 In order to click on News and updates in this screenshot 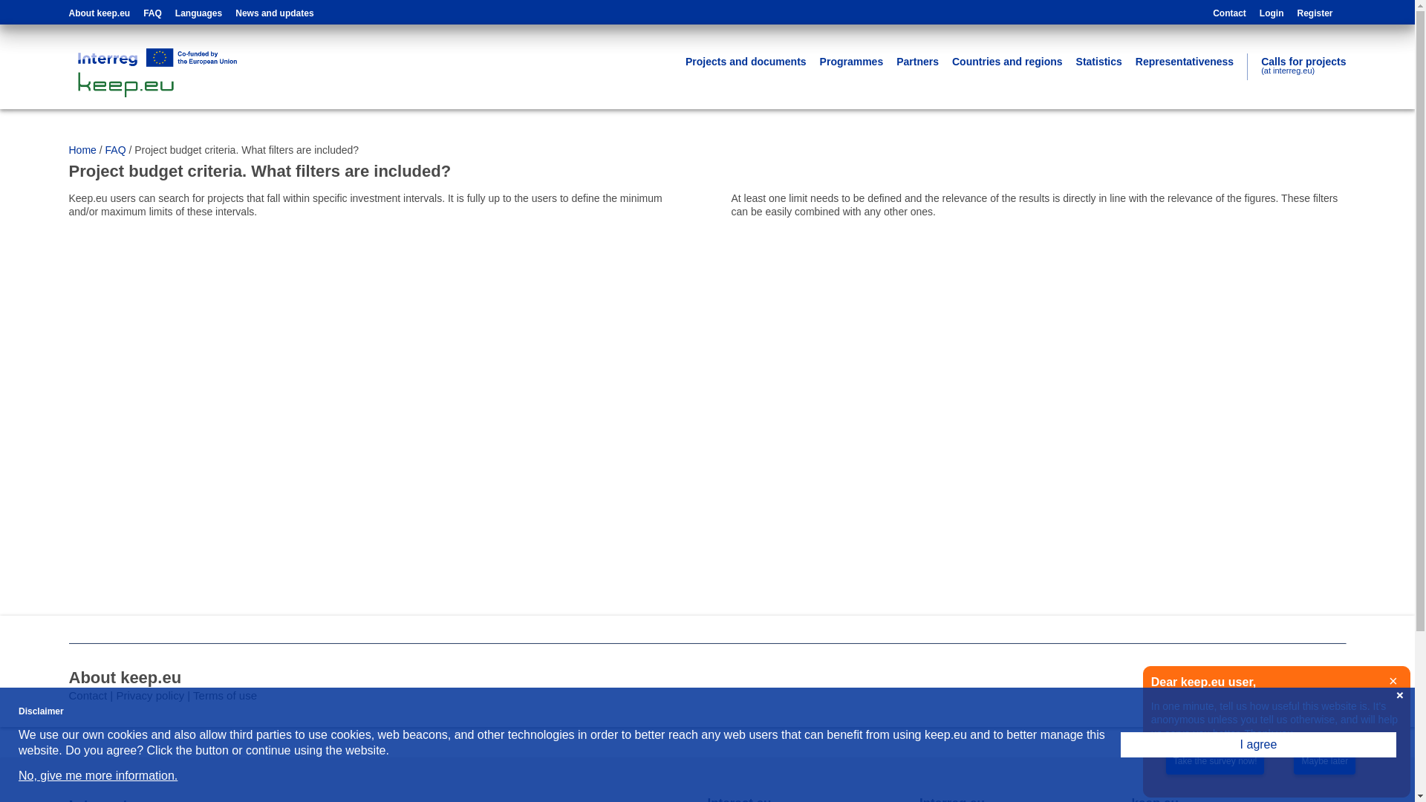, I will do `click(274, 13)`.